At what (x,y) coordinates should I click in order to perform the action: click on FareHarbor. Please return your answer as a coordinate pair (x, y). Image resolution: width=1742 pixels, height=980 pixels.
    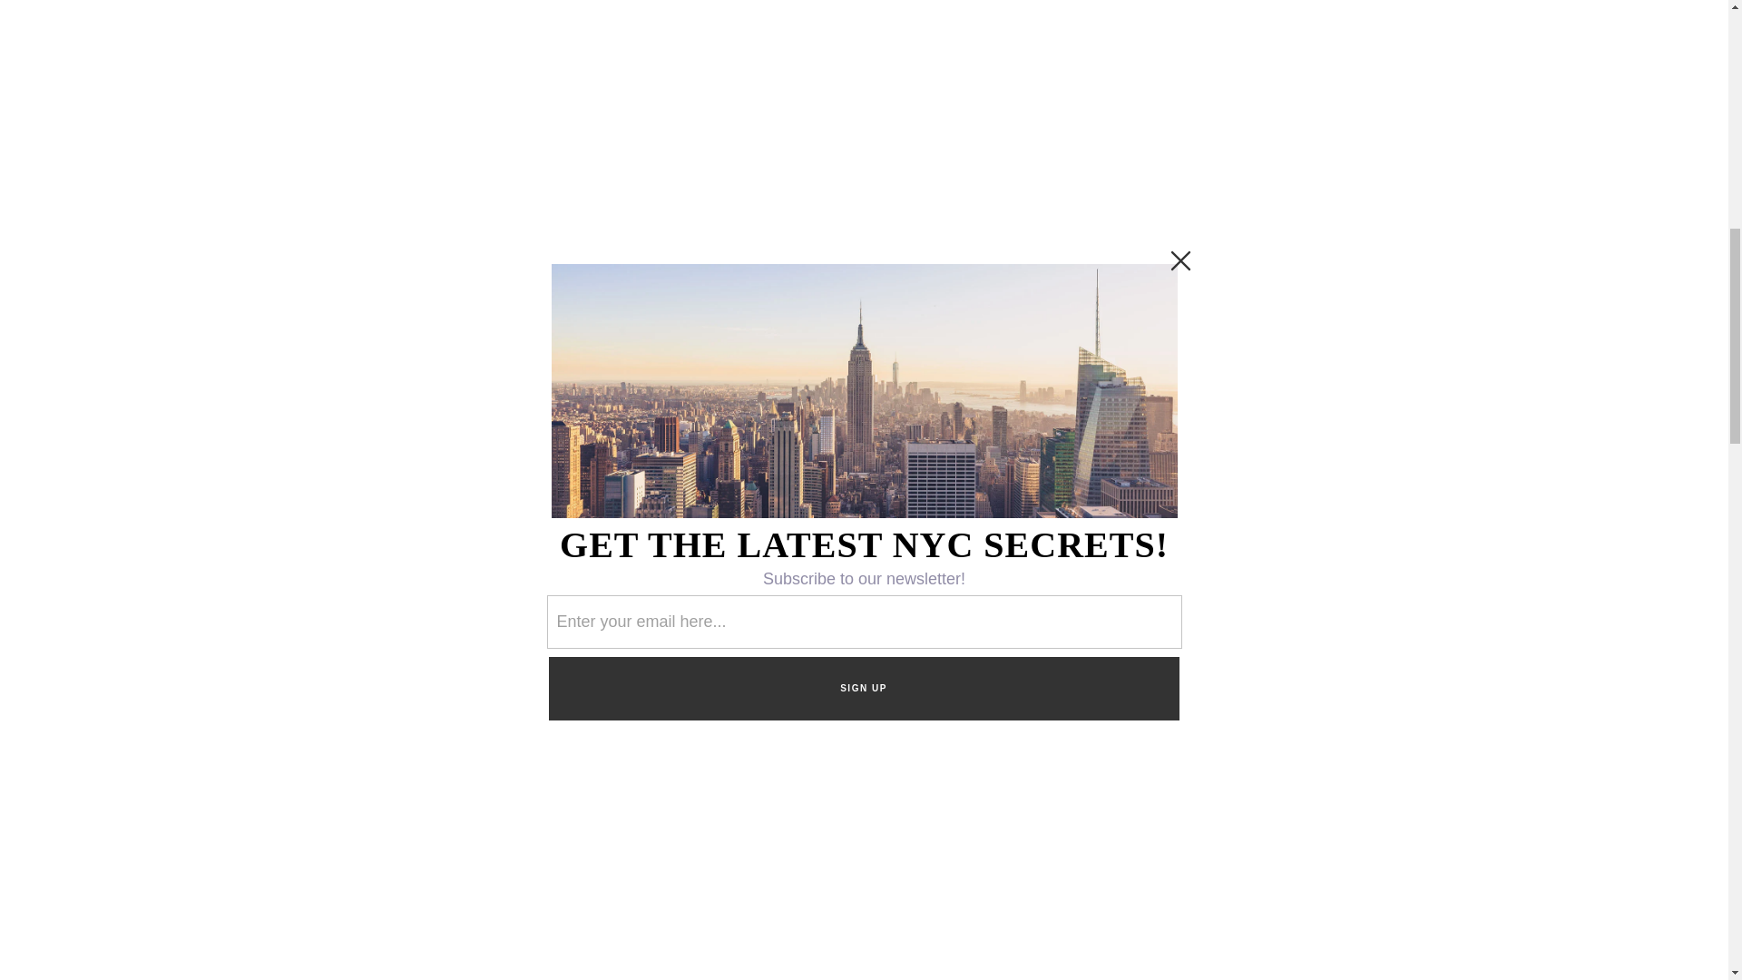
    Looking at the image, I should click on (1606, 77).